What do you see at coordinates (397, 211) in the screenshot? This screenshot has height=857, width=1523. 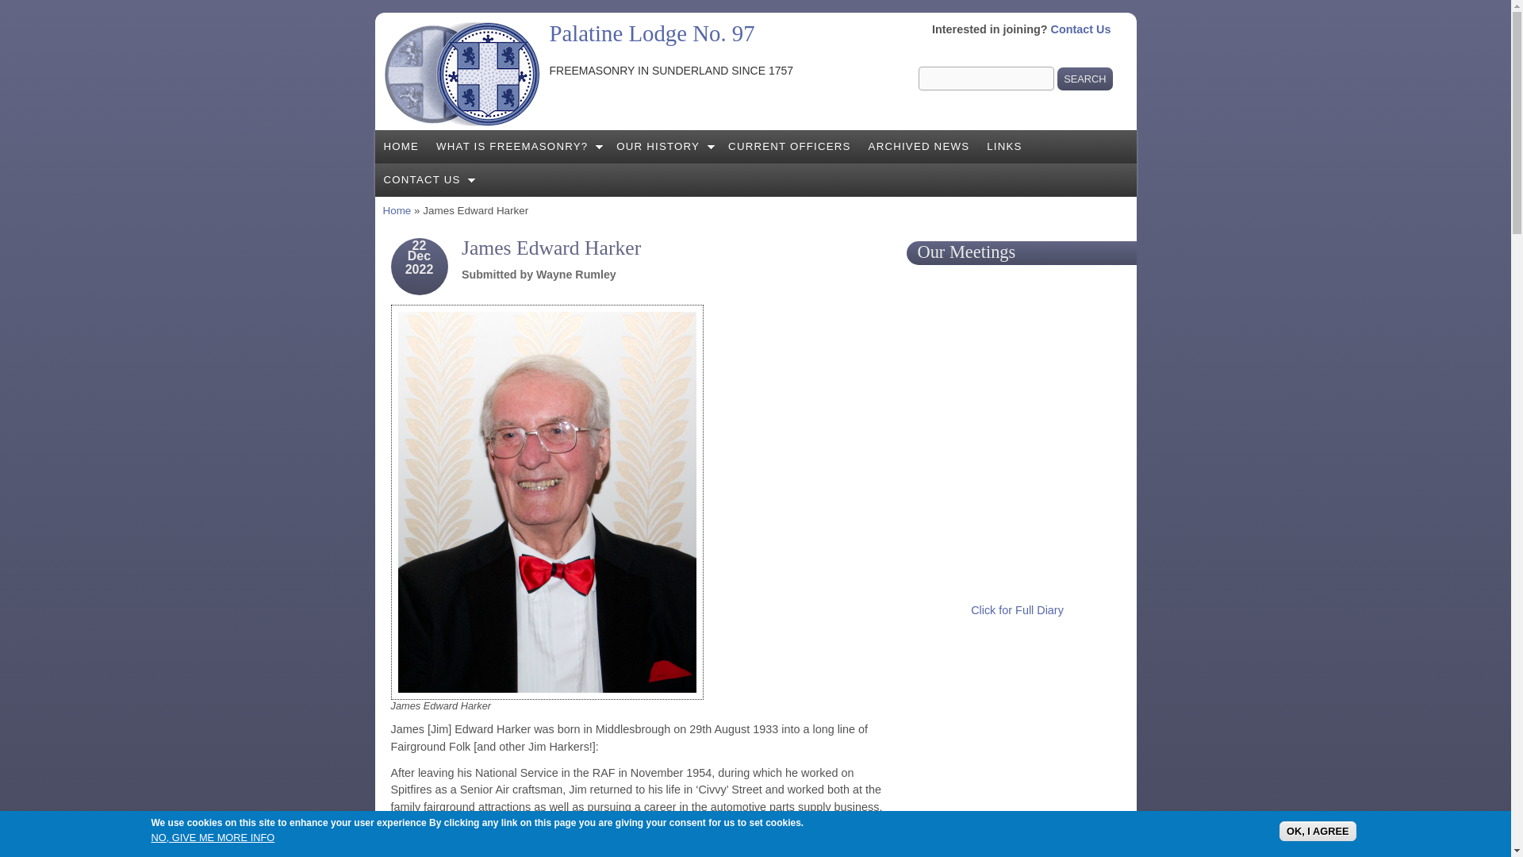 I see `Home` at bounding box center [397, 211].